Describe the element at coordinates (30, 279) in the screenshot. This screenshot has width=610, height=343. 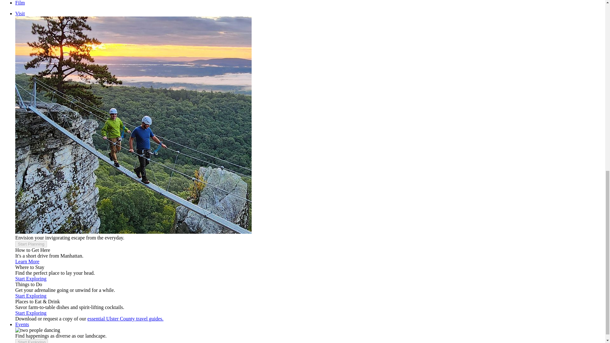
I see `Start Exploring` at that location.